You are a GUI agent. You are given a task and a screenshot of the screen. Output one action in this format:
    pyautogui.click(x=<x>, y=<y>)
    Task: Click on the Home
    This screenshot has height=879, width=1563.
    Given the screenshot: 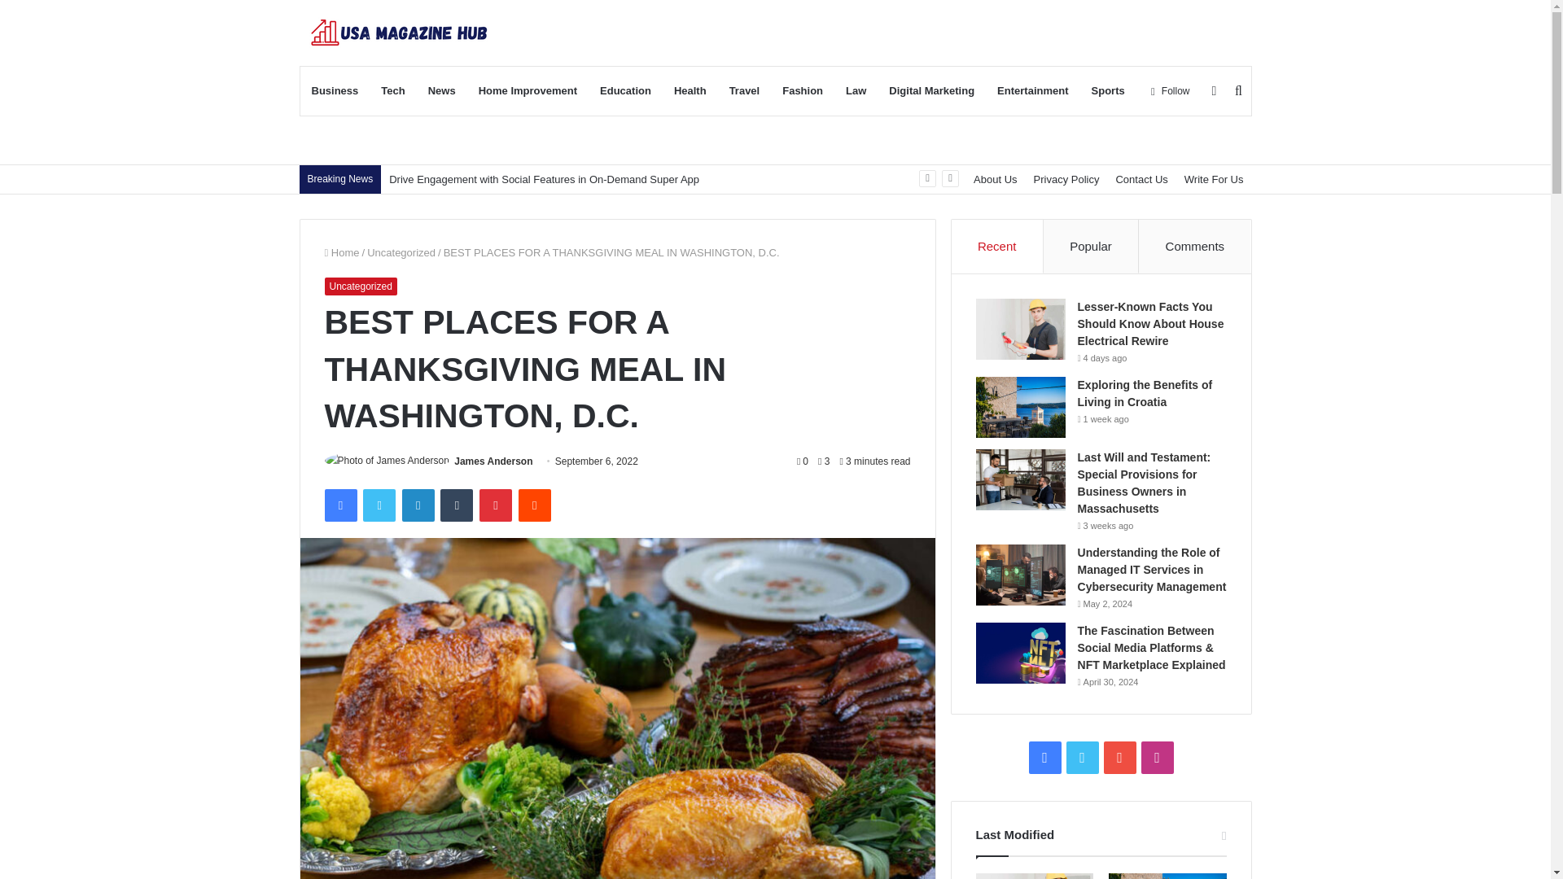 What is the action you would take?
    pyautogui.click(x=341, y=252)
    